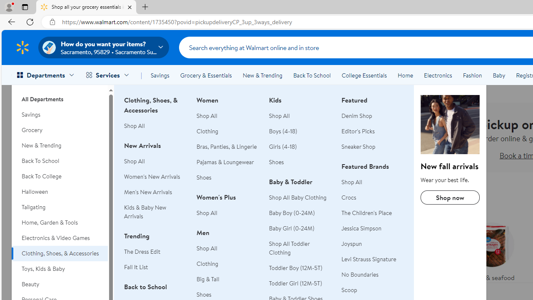  Describe the element at coordinates (276, 162) in the screenshot. I see `Shoes` at that location.